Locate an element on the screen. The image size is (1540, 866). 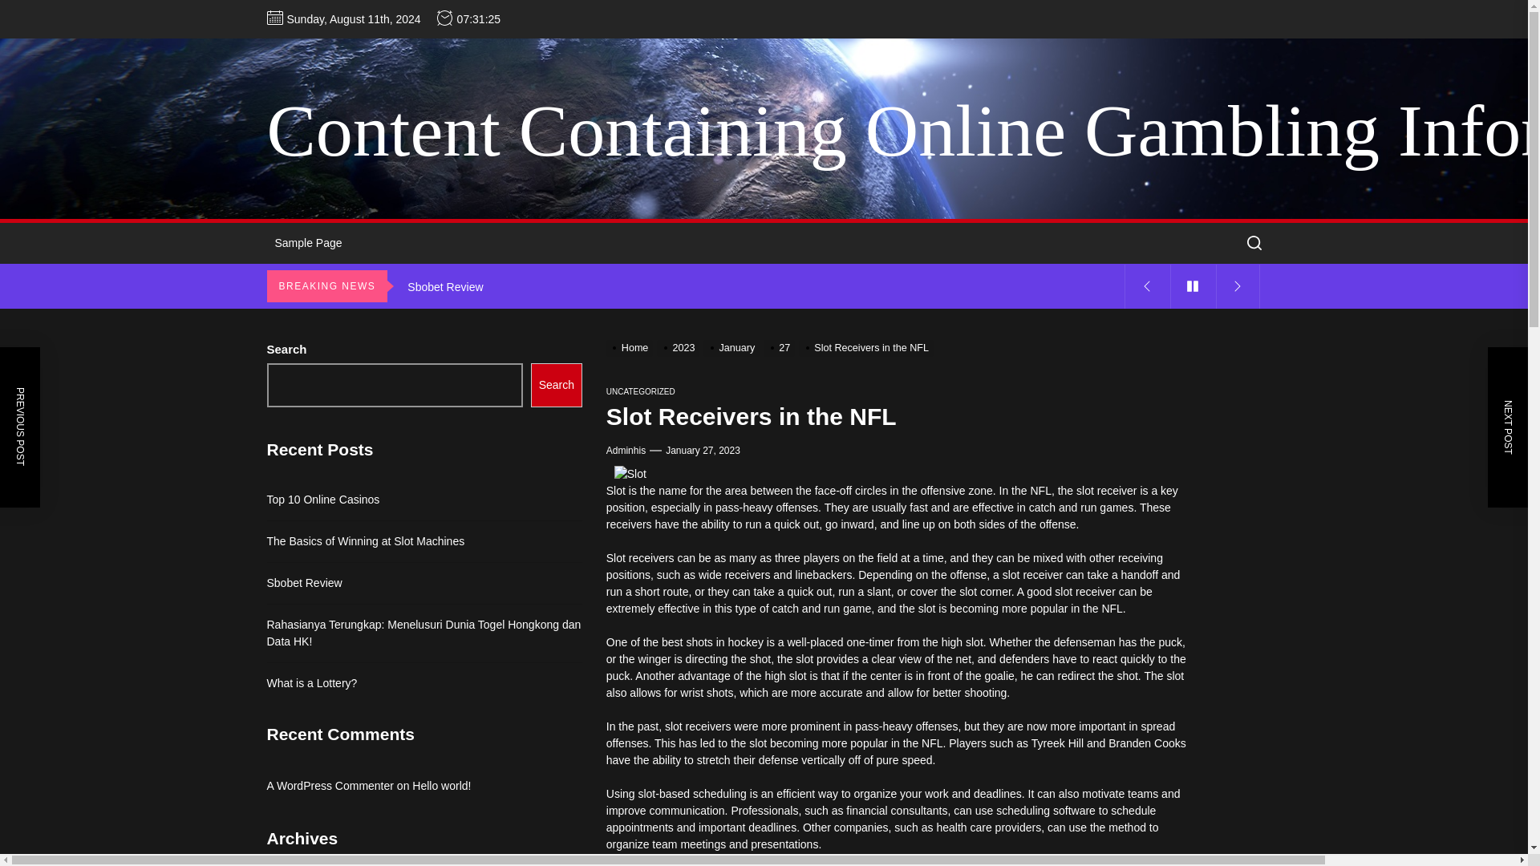
2023 is located at coordinates (680, 347).